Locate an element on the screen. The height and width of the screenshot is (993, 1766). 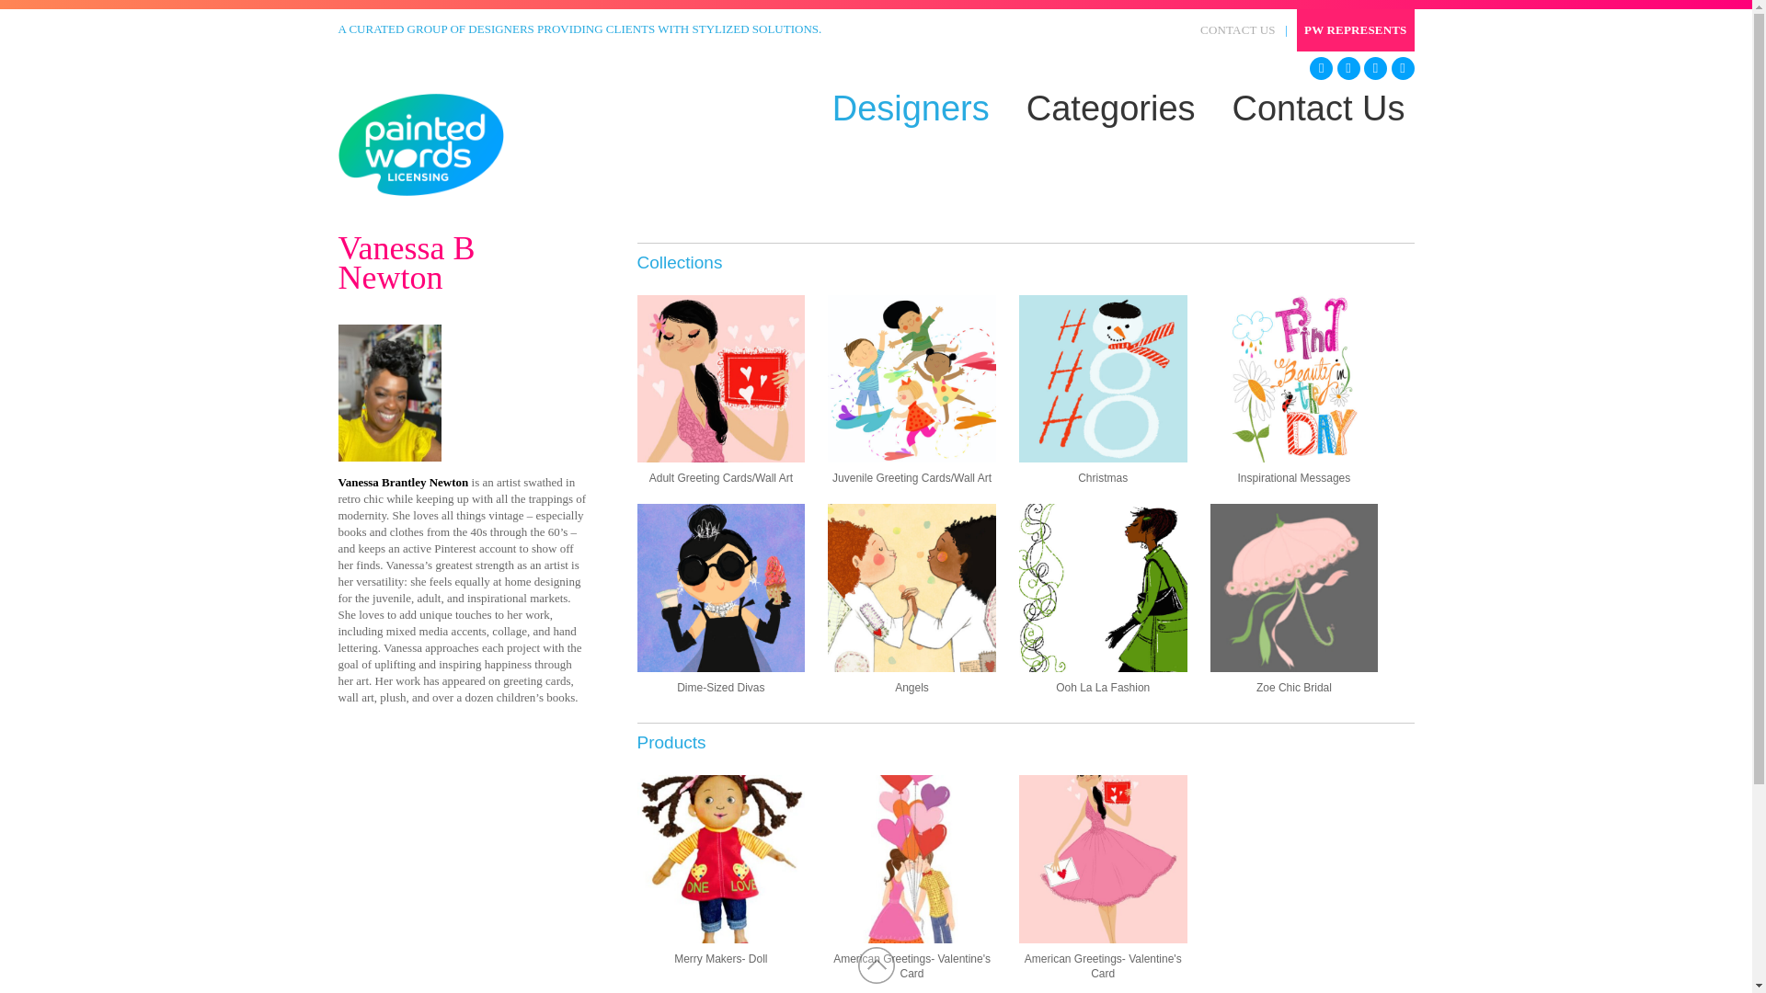
PW REPRESENTS is located at coordinates (1110, 108).